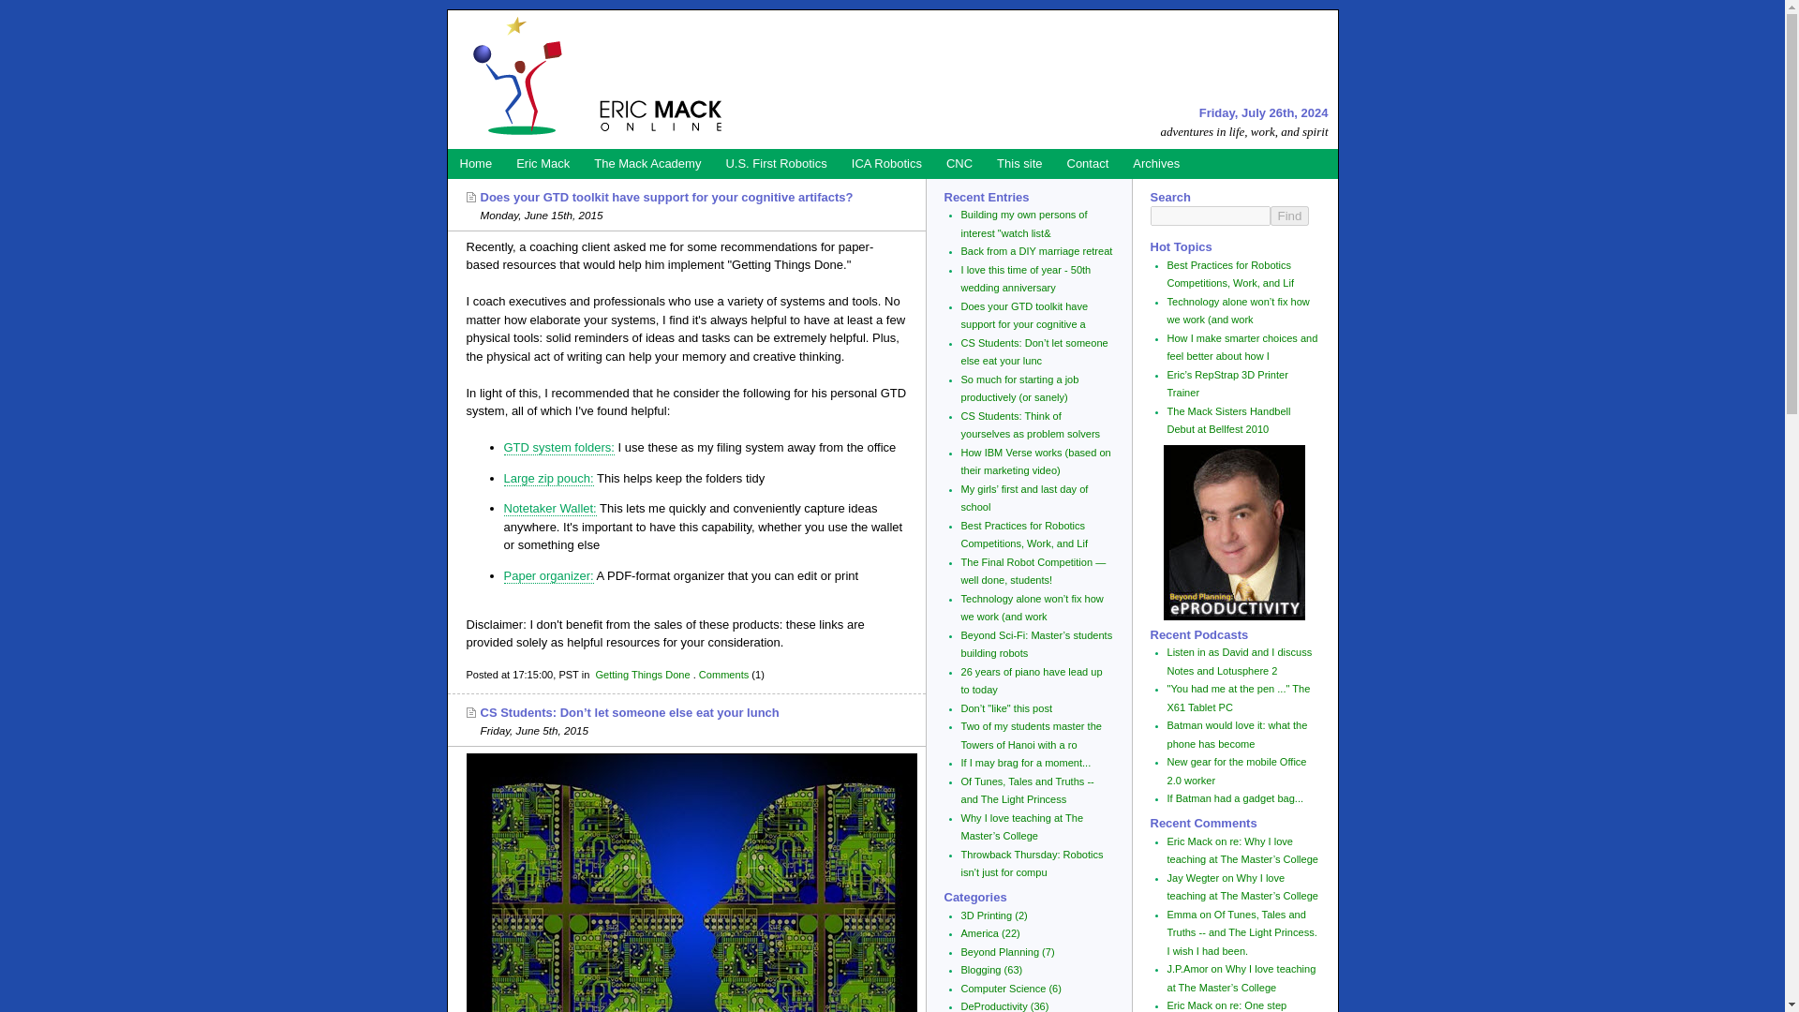  I want to click on Home Page, so click(476, 163).